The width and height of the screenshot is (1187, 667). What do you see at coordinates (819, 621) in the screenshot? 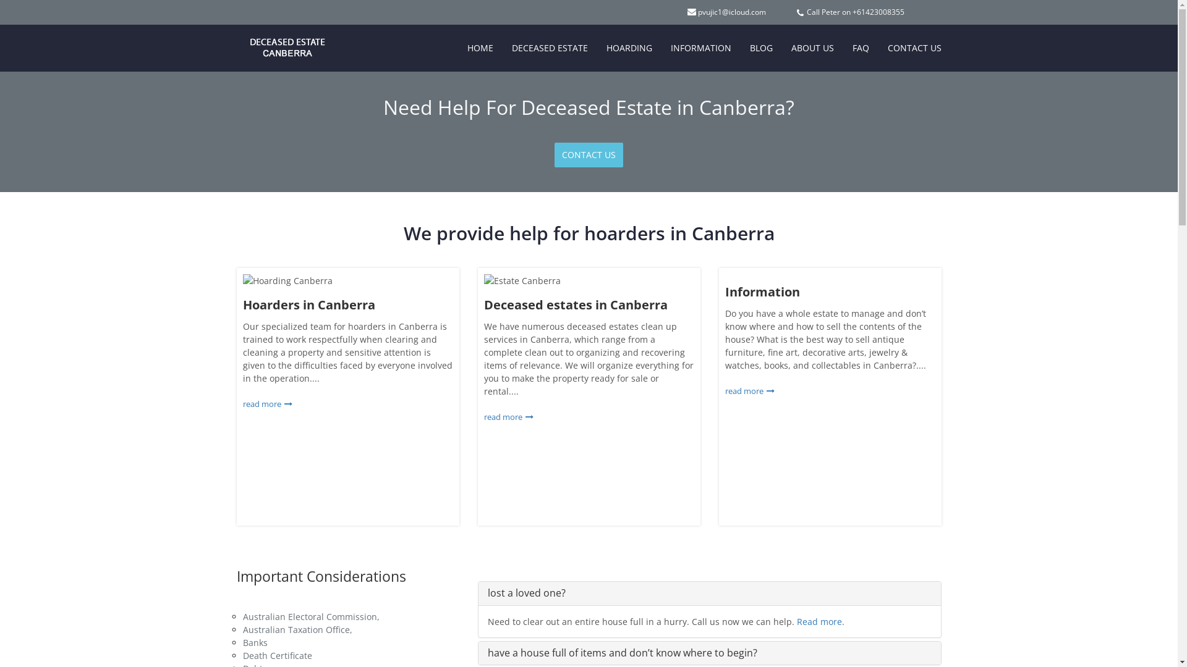
I see `Read more` at bounding box center [819, 621].